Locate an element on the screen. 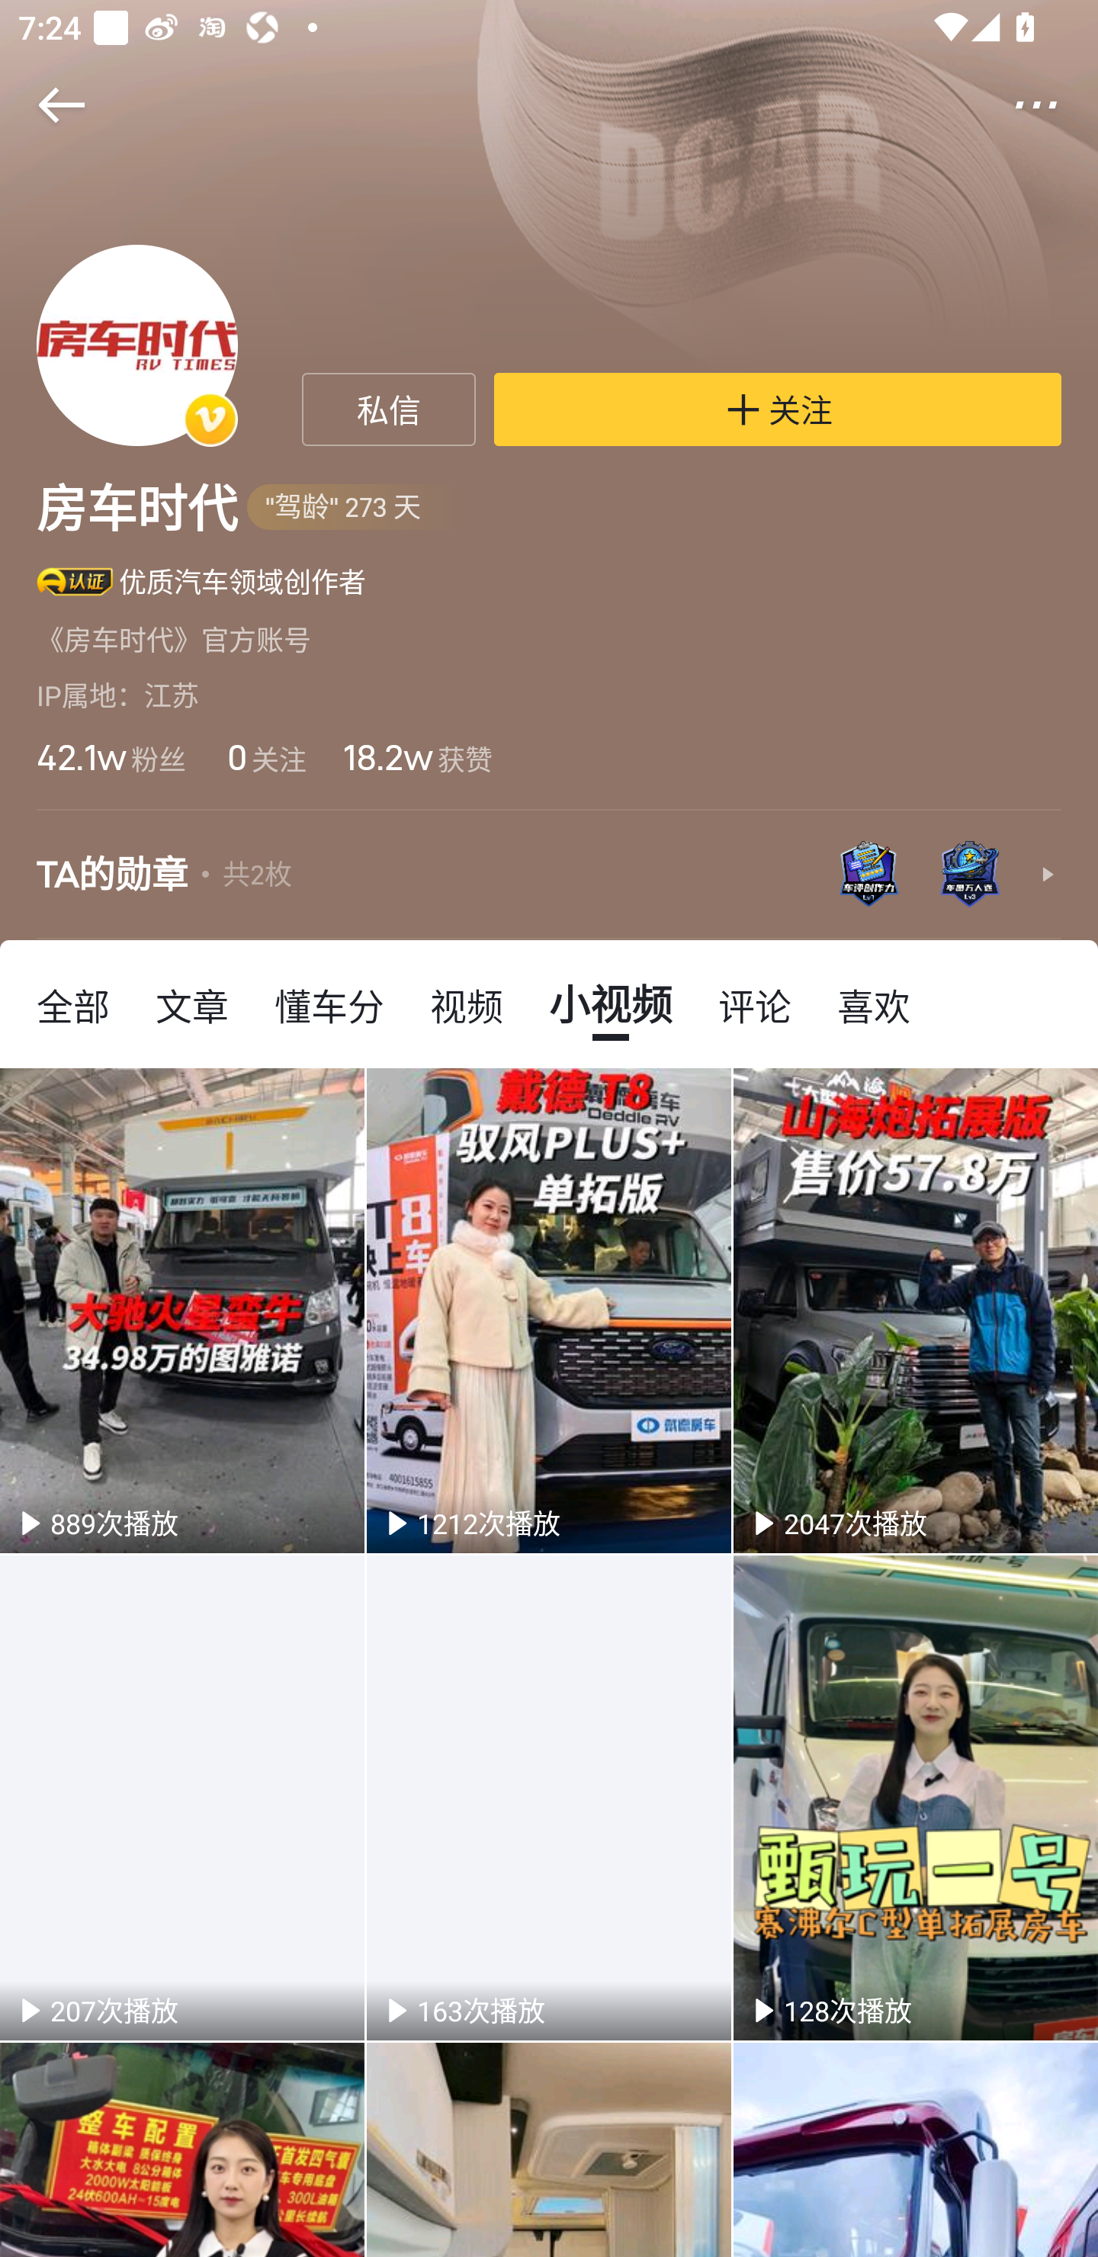 Image resolution: width=1098 pixels, height=2257 pixels.  is located at coordinates (44, 105).